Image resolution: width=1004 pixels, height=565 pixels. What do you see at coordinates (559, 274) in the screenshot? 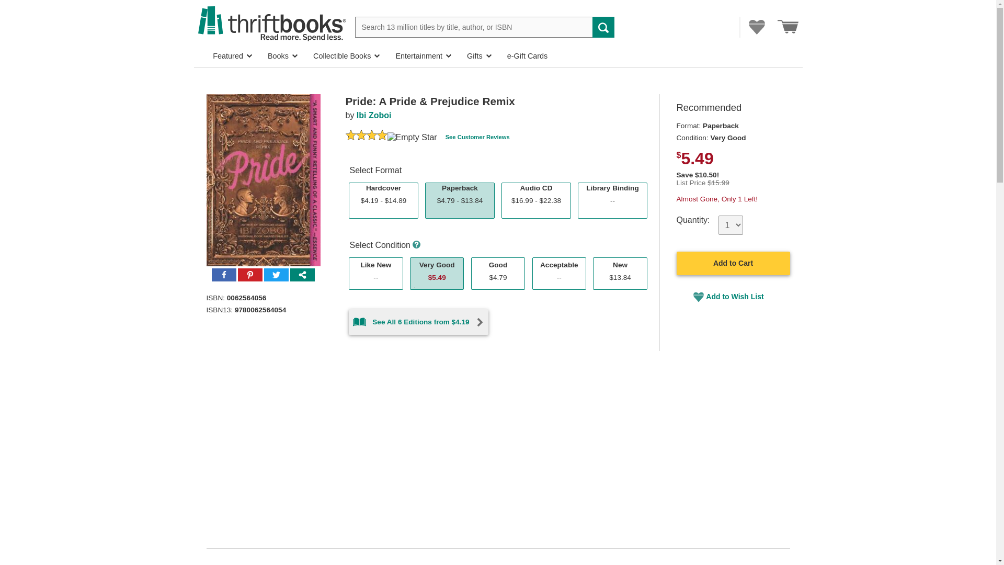
I see `Add to Cart` at bounding box center [559, 274].